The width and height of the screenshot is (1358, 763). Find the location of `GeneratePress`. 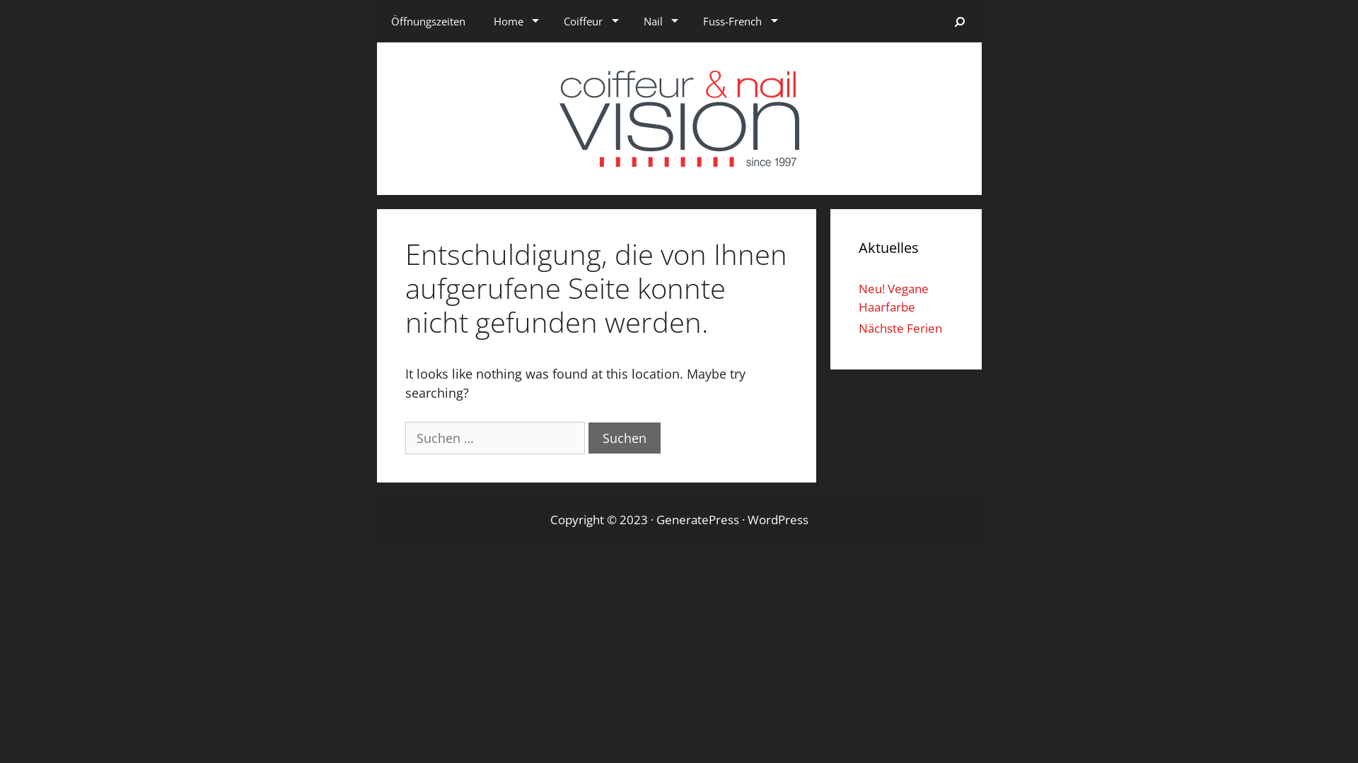

GeneratePress is located at coordinates (697, 520).